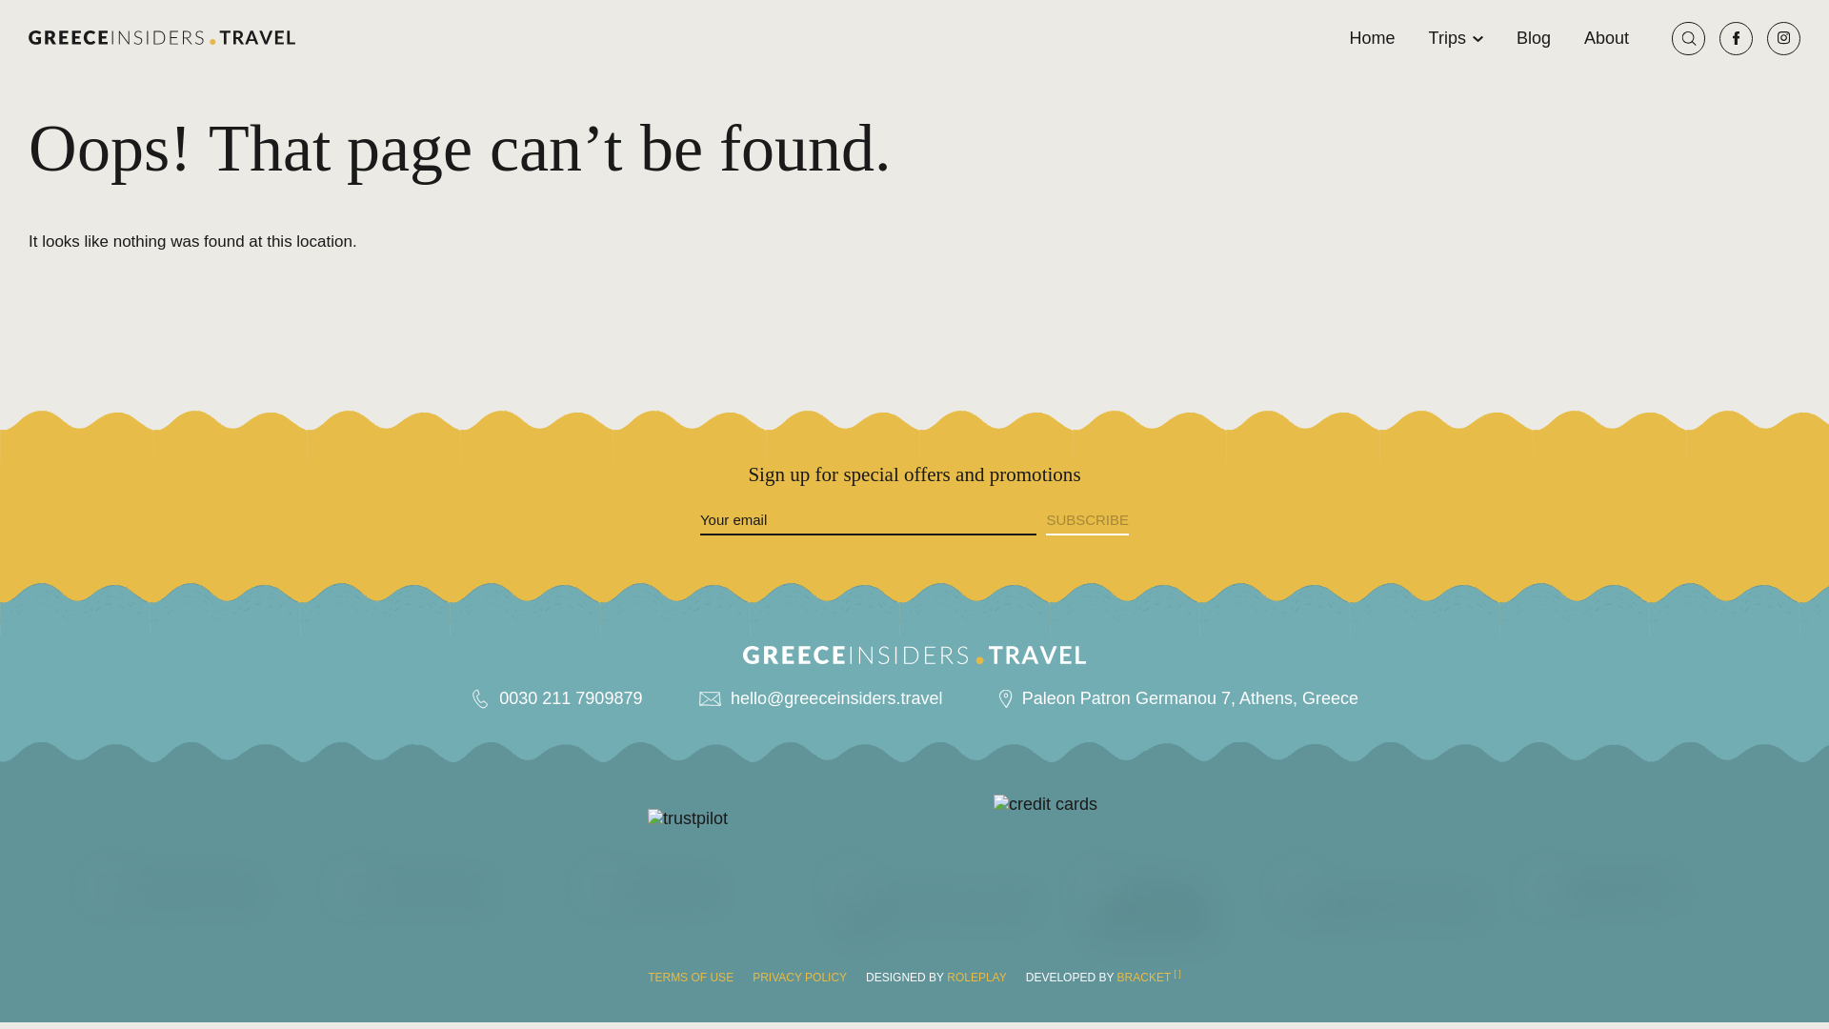 The height and width of the screenshot is (1029, 1829). What do you see at coordinates (1534, 38) in the screenshot?
I see `Blog` at bounding box center [1534, 38].